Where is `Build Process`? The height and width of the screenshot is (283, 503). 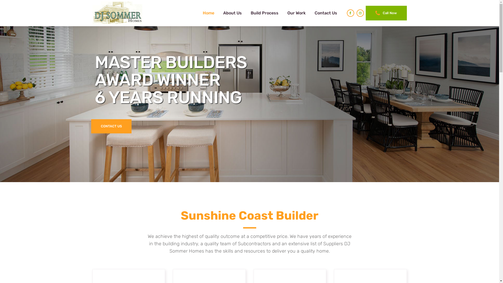
Build Process is located at coordinates (265, 13).